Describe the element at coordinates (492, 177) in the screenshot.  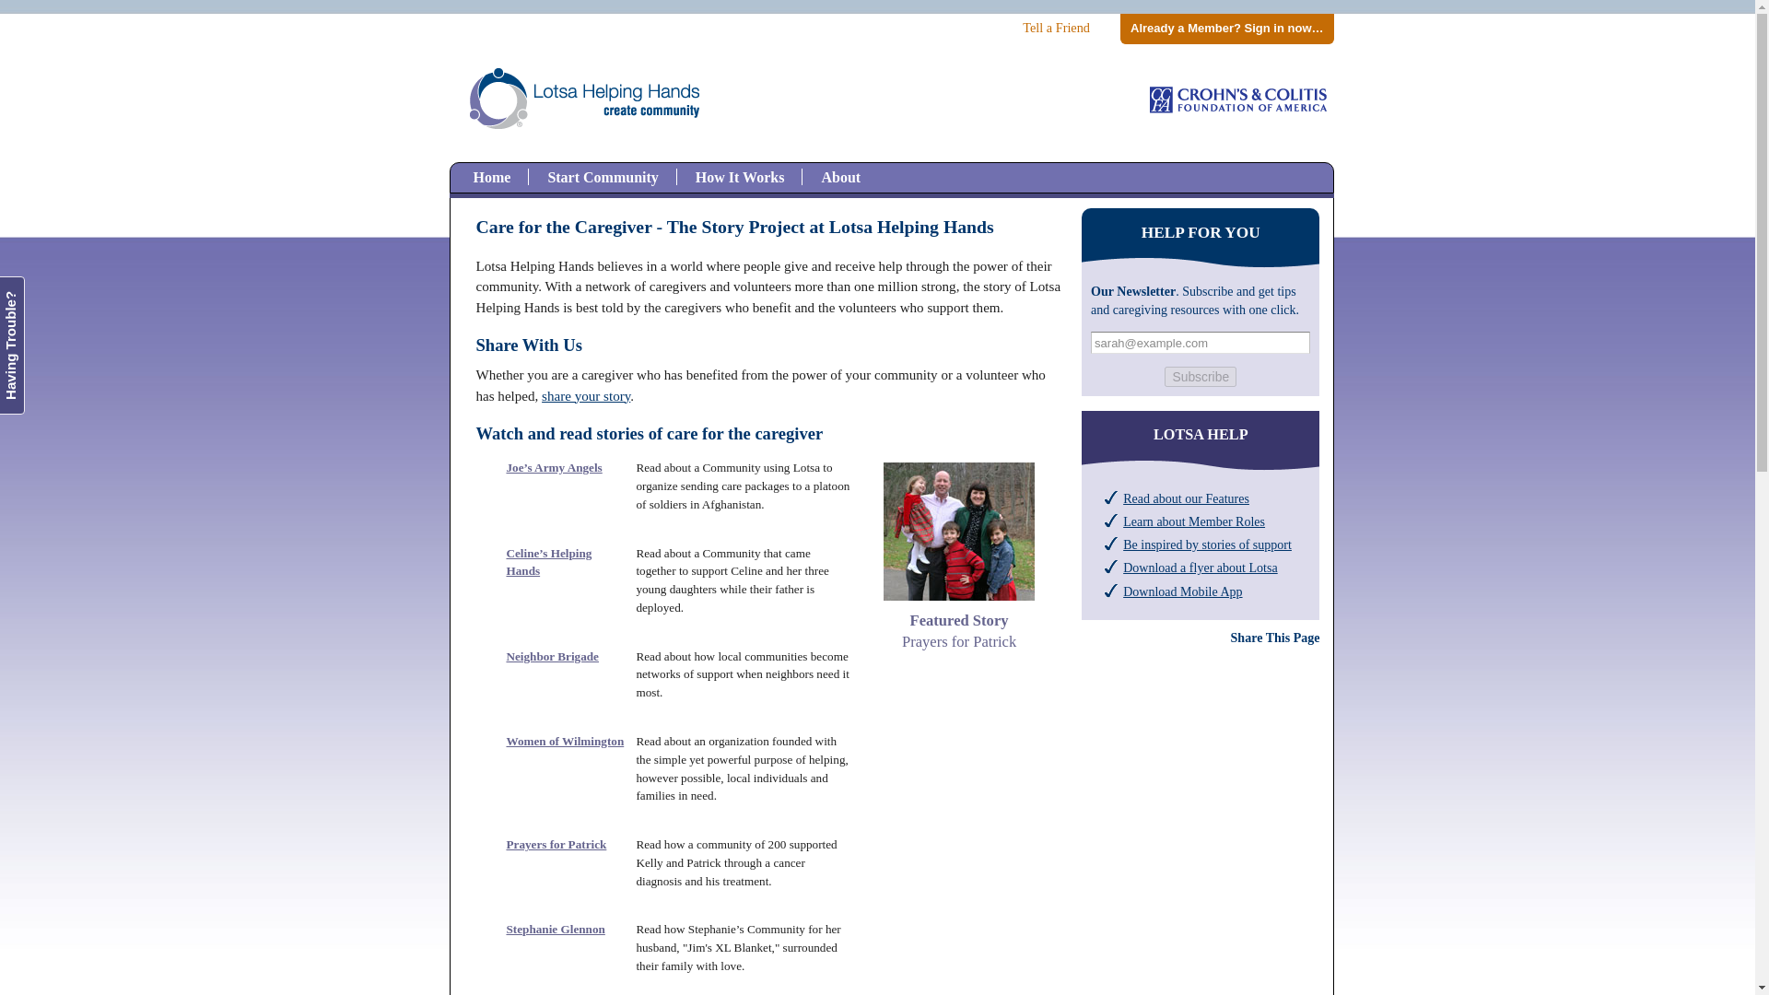
I see `How It Works` at that location.